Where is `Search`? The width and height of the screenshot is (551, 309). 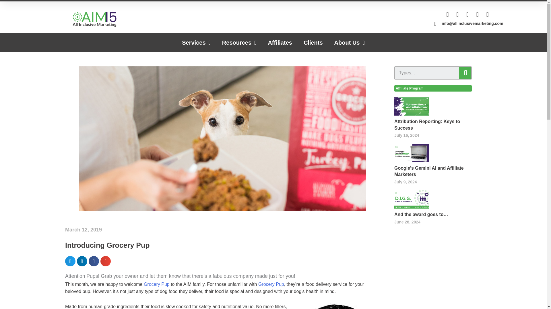 Search is located at coordinates (465, 73).